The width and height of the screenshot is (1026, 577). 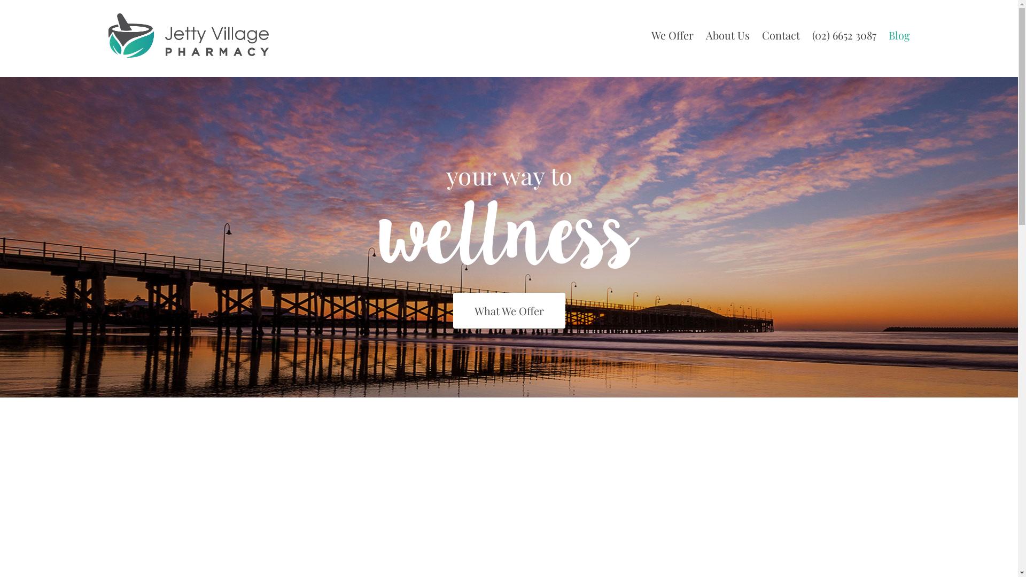 I want to click on (02) 6652 3087, so click(x=844, y=31).